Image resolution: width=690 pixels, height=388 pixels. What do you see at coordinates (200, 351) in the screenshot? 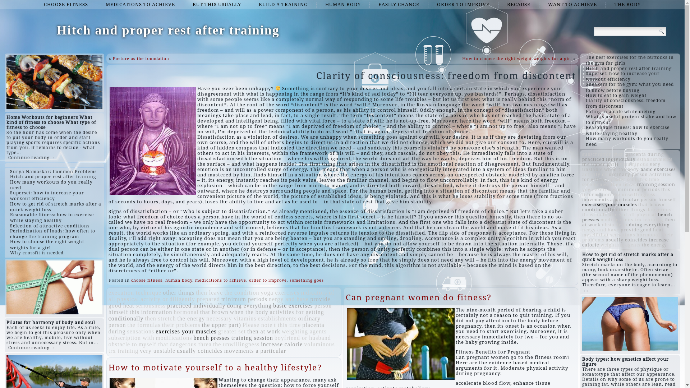
I see `usually coincides` at bounding box center [200, 351].